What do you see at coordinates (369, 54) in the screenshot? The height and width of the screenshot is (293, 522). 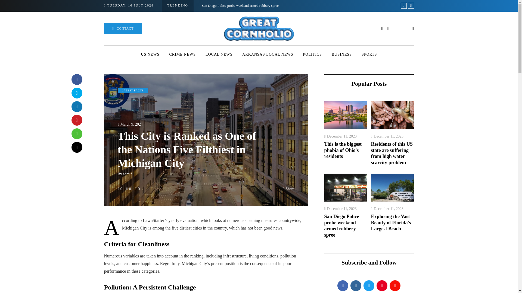 I see `SPORTS` at bounding box center [369, 54].